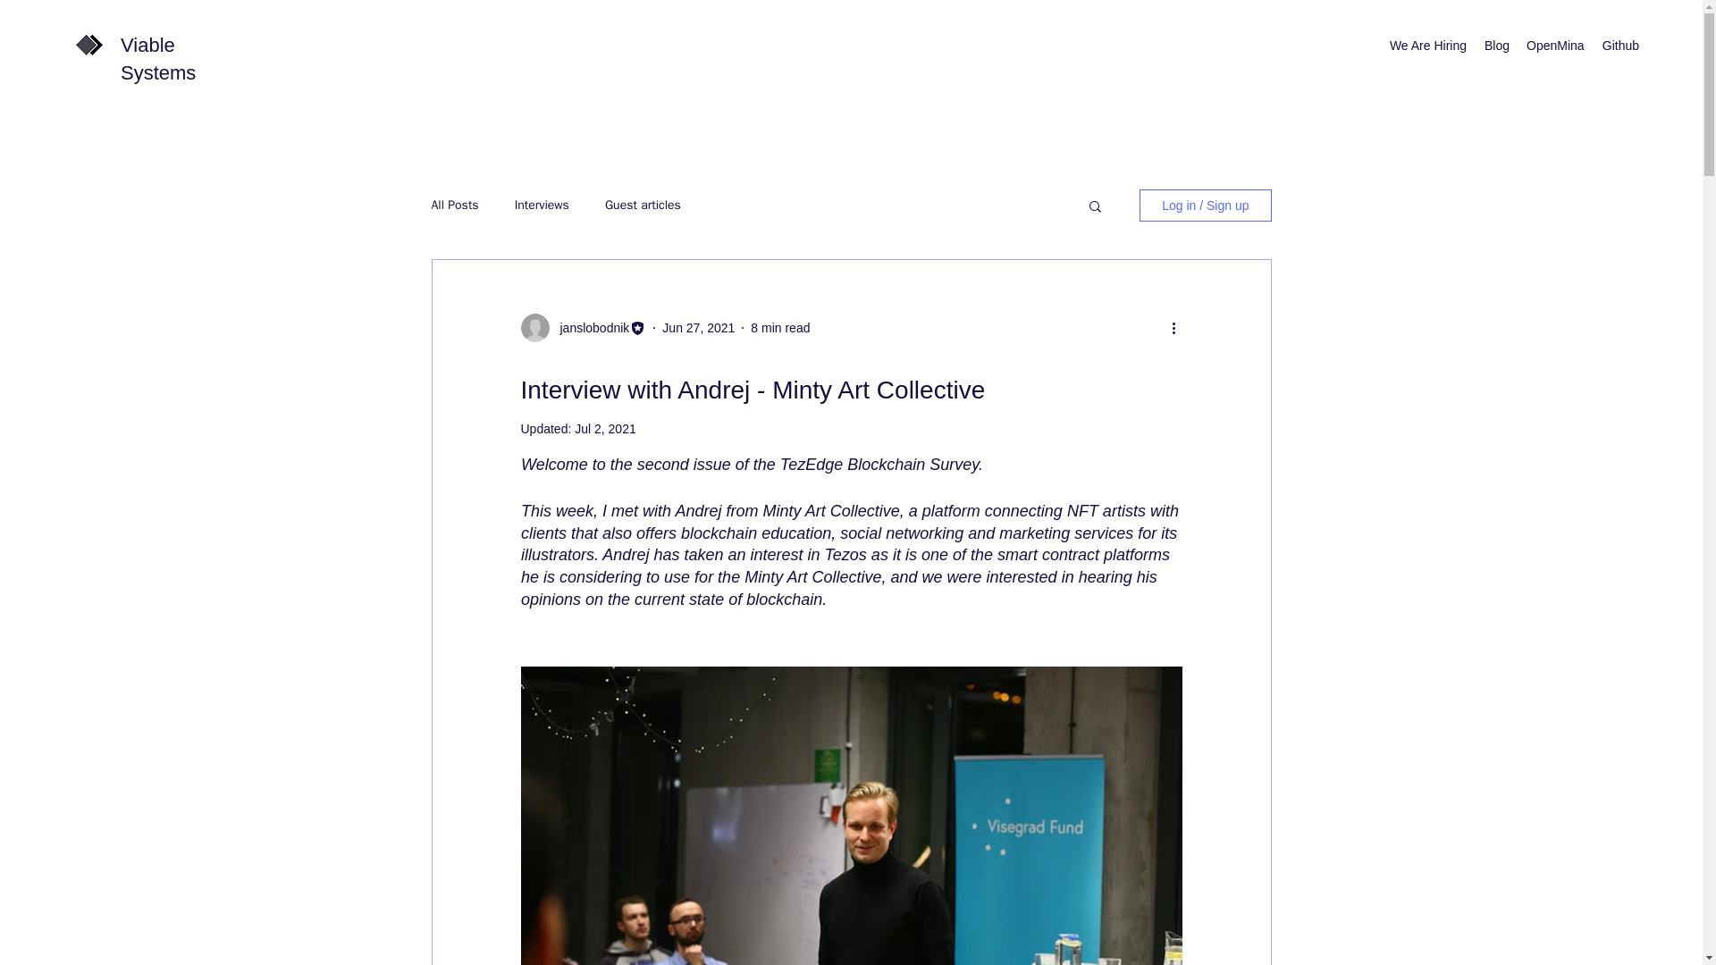 Image resolution: width=1716 pixels, height=965 pixels. I want to click on OpenMina, so click(1554, 45).